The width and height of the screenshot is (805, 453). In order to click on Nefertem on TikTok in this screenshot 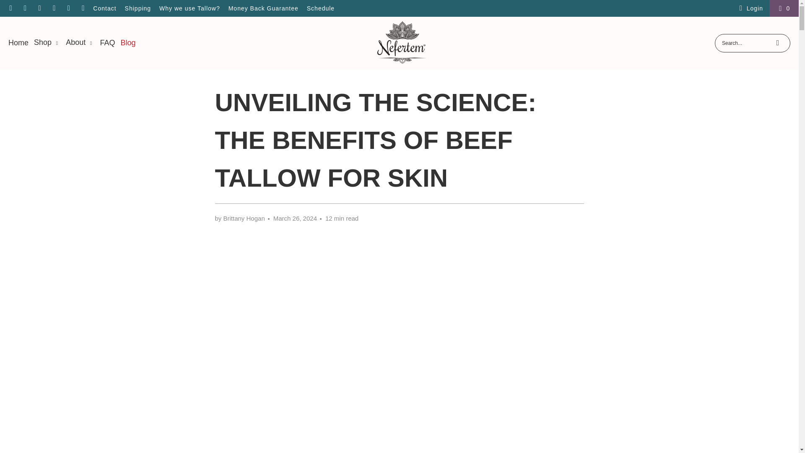, I will do `click(68, 8)`.